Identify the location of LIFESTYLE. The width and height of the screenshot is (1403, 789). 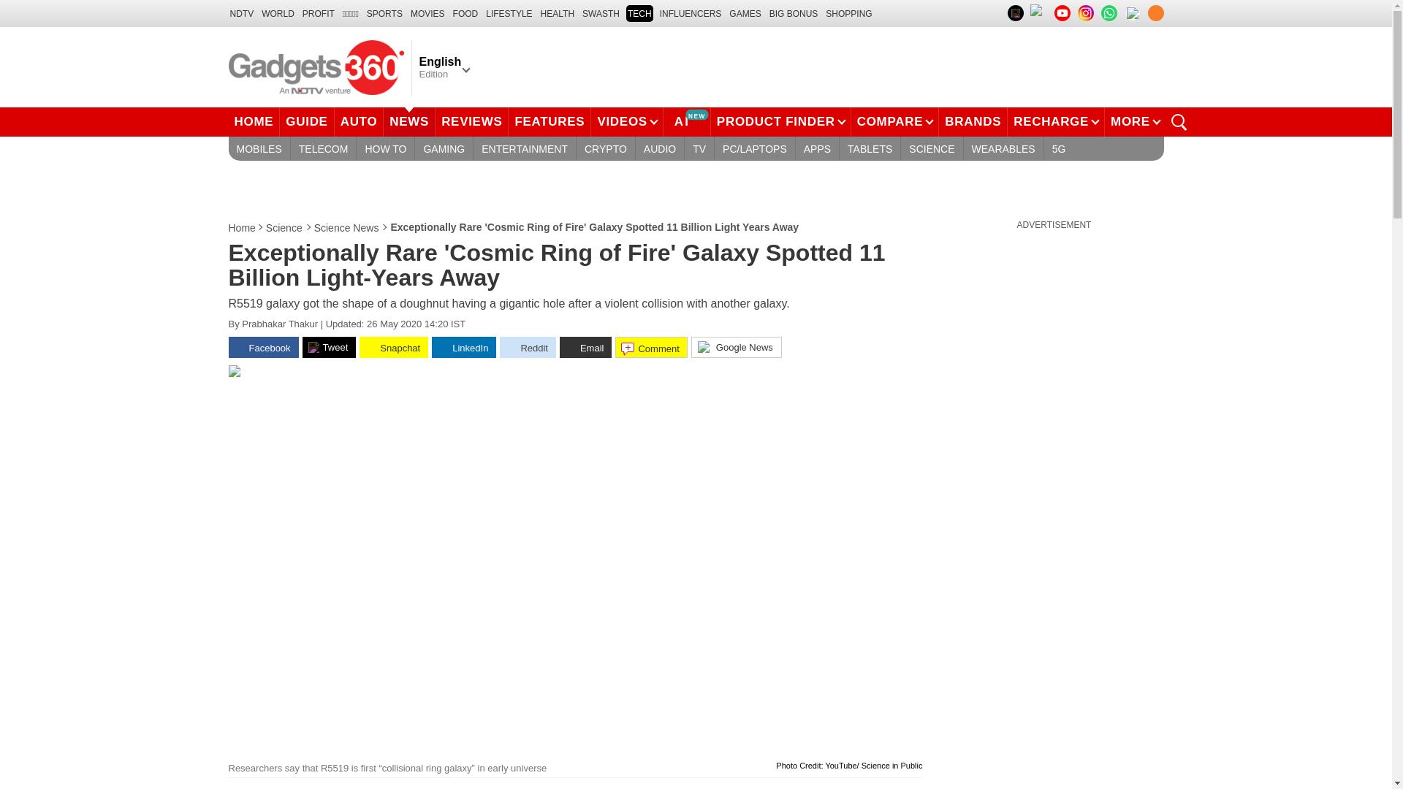
(509, 13).